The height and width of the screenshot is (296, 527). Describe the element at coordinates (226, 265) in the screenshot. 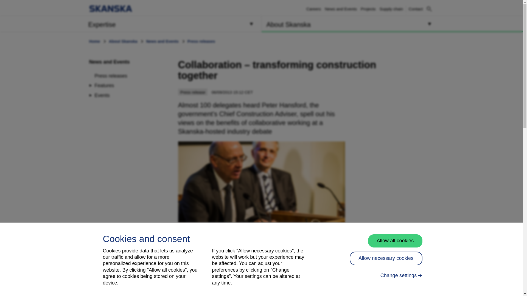

I see `Projects` at that location.